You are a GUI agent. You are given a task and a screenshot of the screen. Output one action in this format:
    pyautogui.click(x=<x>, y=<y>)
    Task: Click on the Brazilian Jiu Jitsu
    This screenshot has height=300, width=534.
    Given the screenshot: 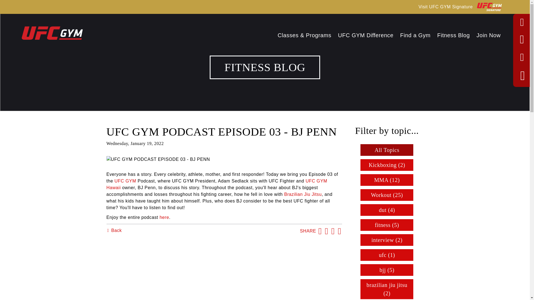 What is the action you would take?
    pyautogui.click(x=303, y=194)
    